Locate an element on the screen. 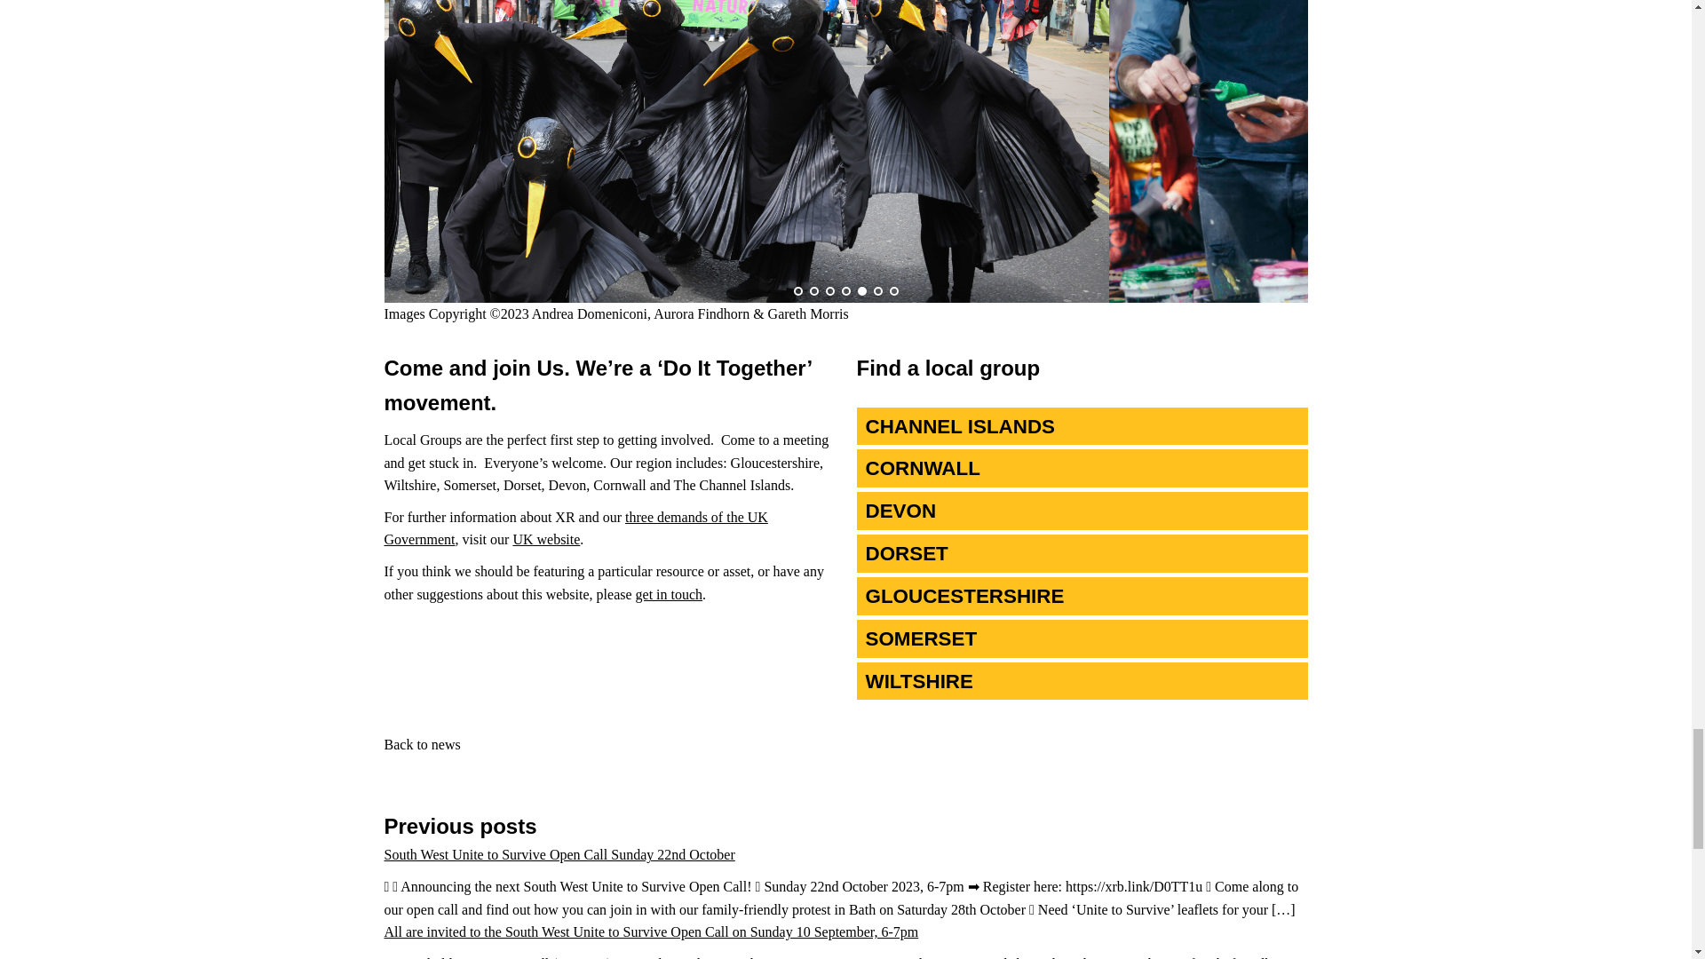 This screenshot has width=1705, height=959. get in touch is located at coordinates (670, 593).